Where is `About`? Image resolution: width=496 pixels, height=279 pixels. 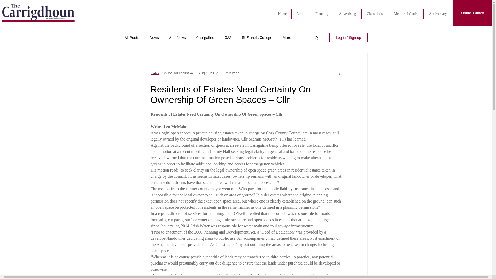 About is located at coordinates (301, 14).